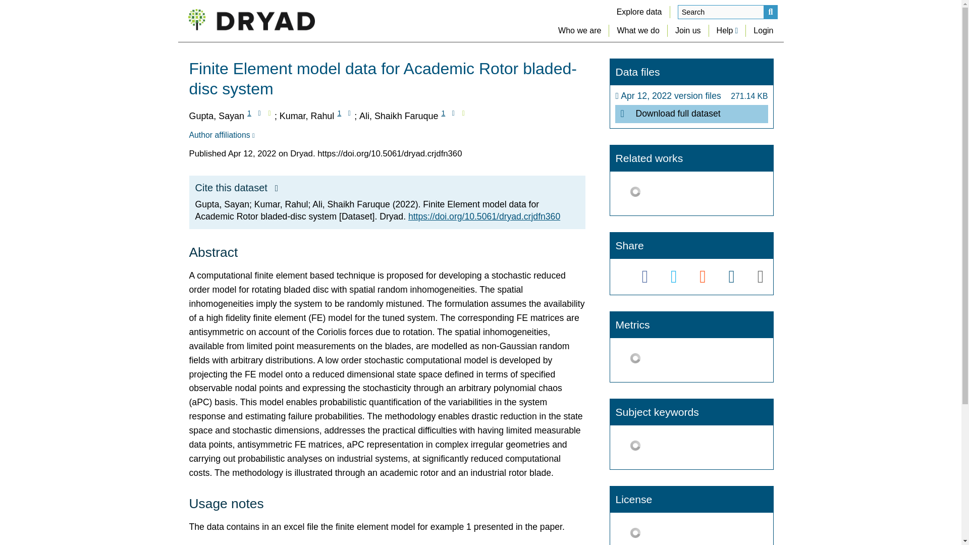 The image size is (969, 545). Describe the element at coordinates (579, 30) in the screenshot. I see `Who we are` at that location.